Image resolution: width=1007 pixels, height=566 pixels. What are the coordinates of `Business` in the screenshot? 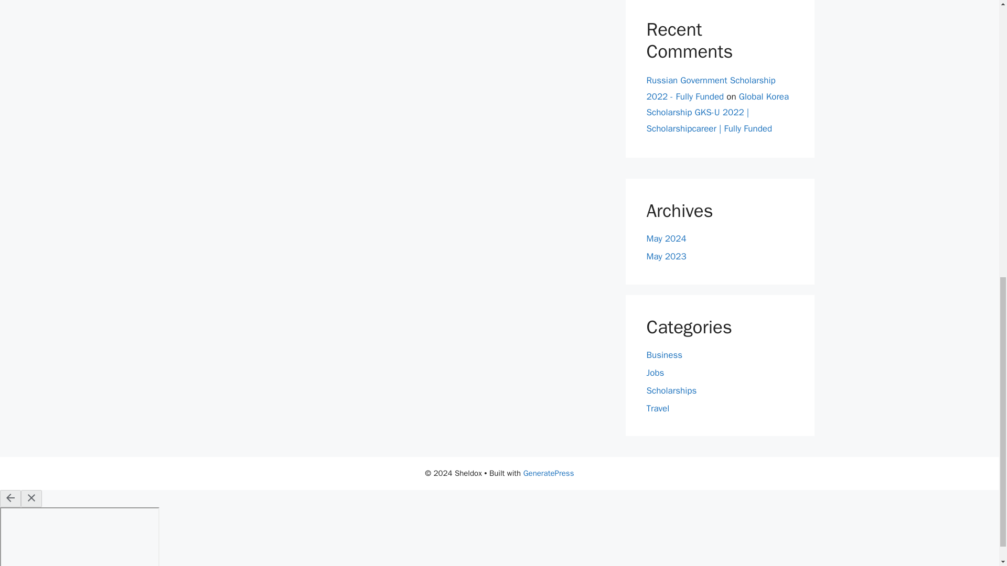 It's located at (664, 355).